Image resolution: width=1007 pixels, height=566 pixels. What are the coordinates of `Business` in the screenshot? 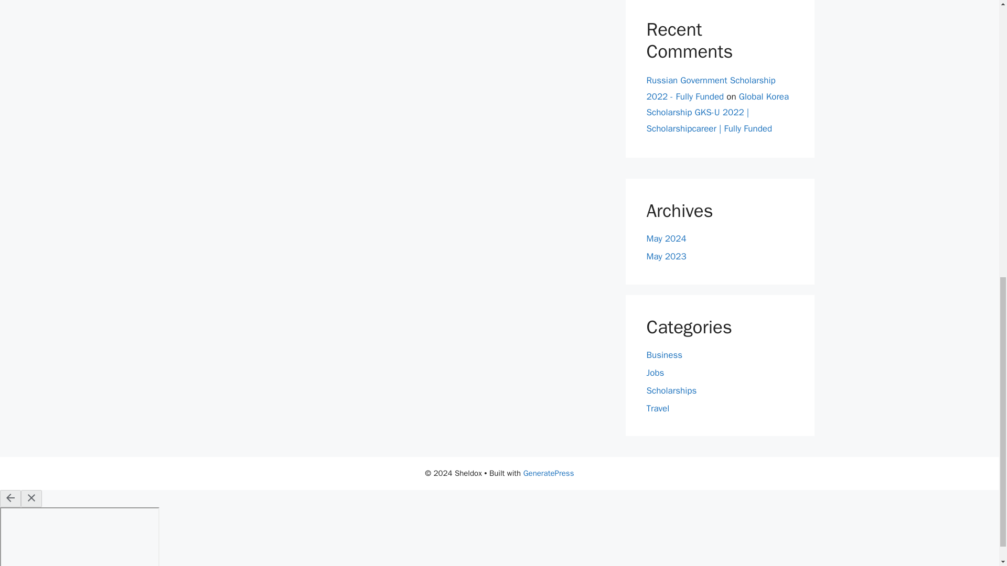 It's located at (664, 355).